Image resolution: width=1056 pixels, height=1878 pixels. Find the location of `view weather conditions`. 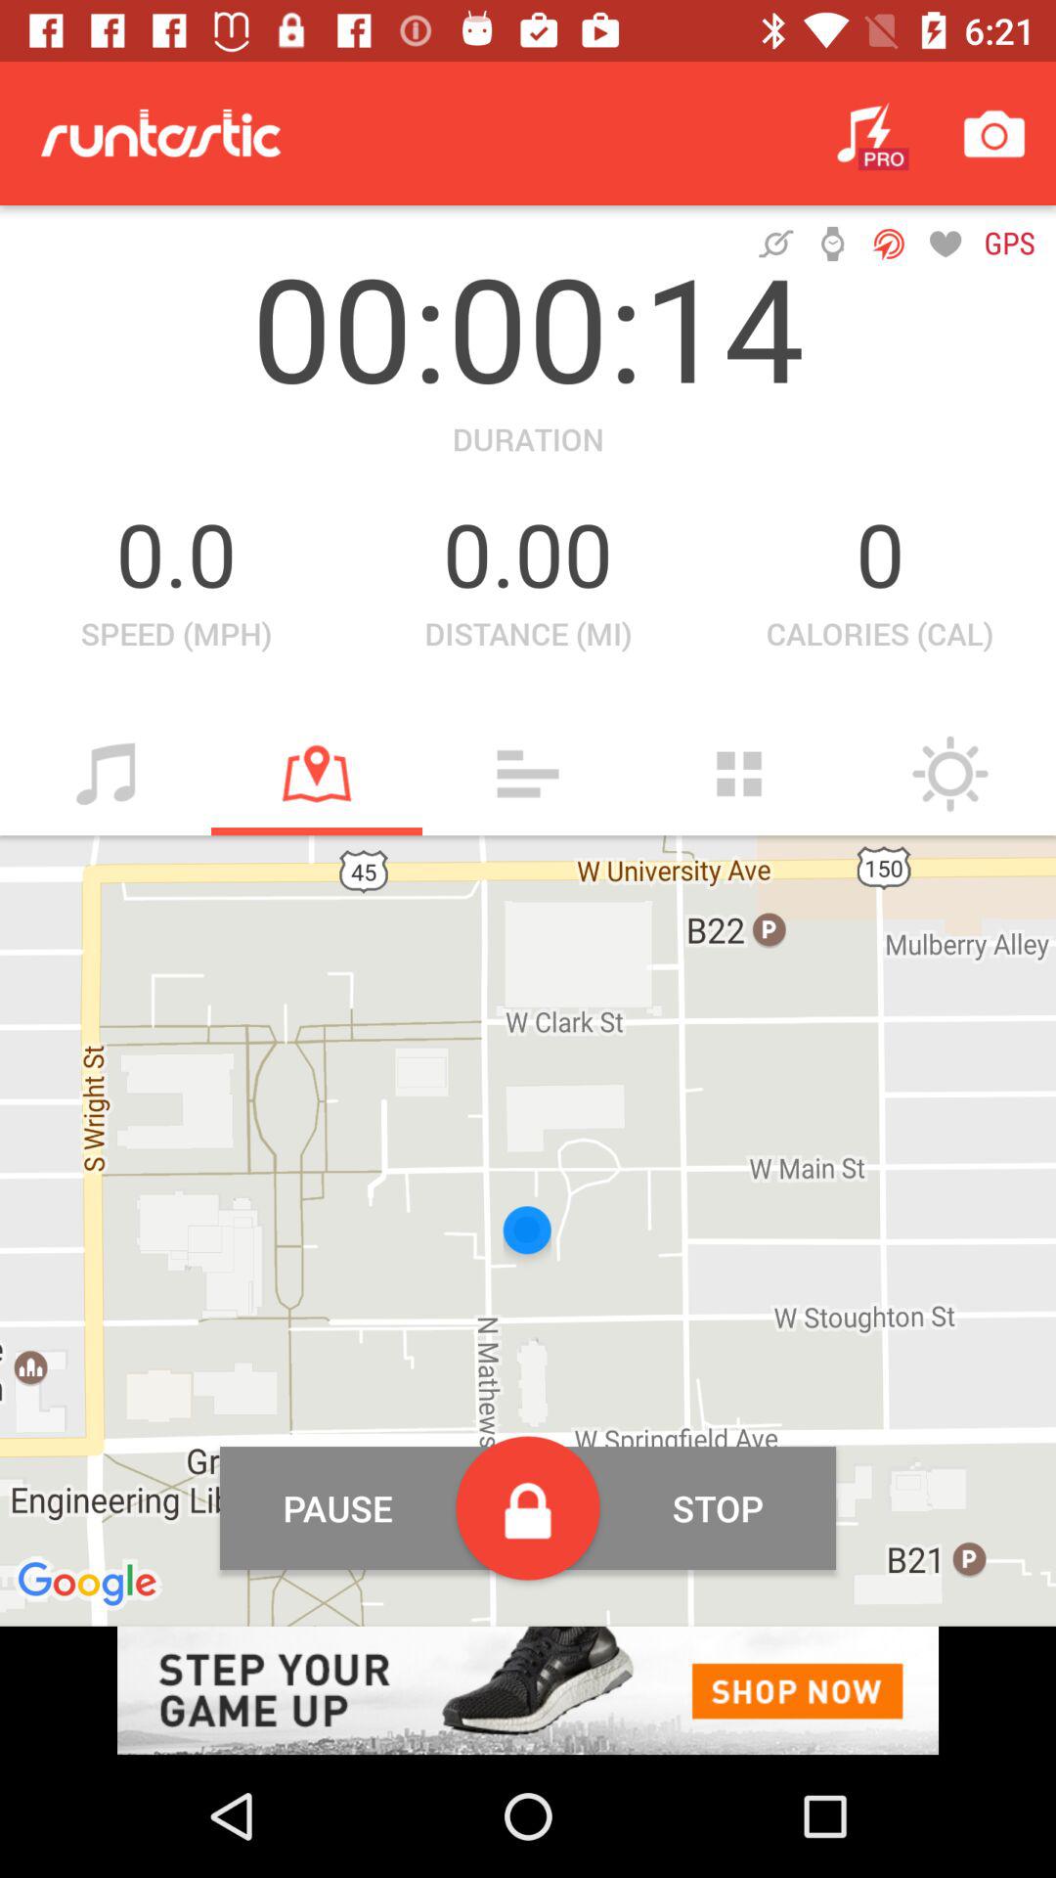

view weather conditions is located at coordinates (950, 774).